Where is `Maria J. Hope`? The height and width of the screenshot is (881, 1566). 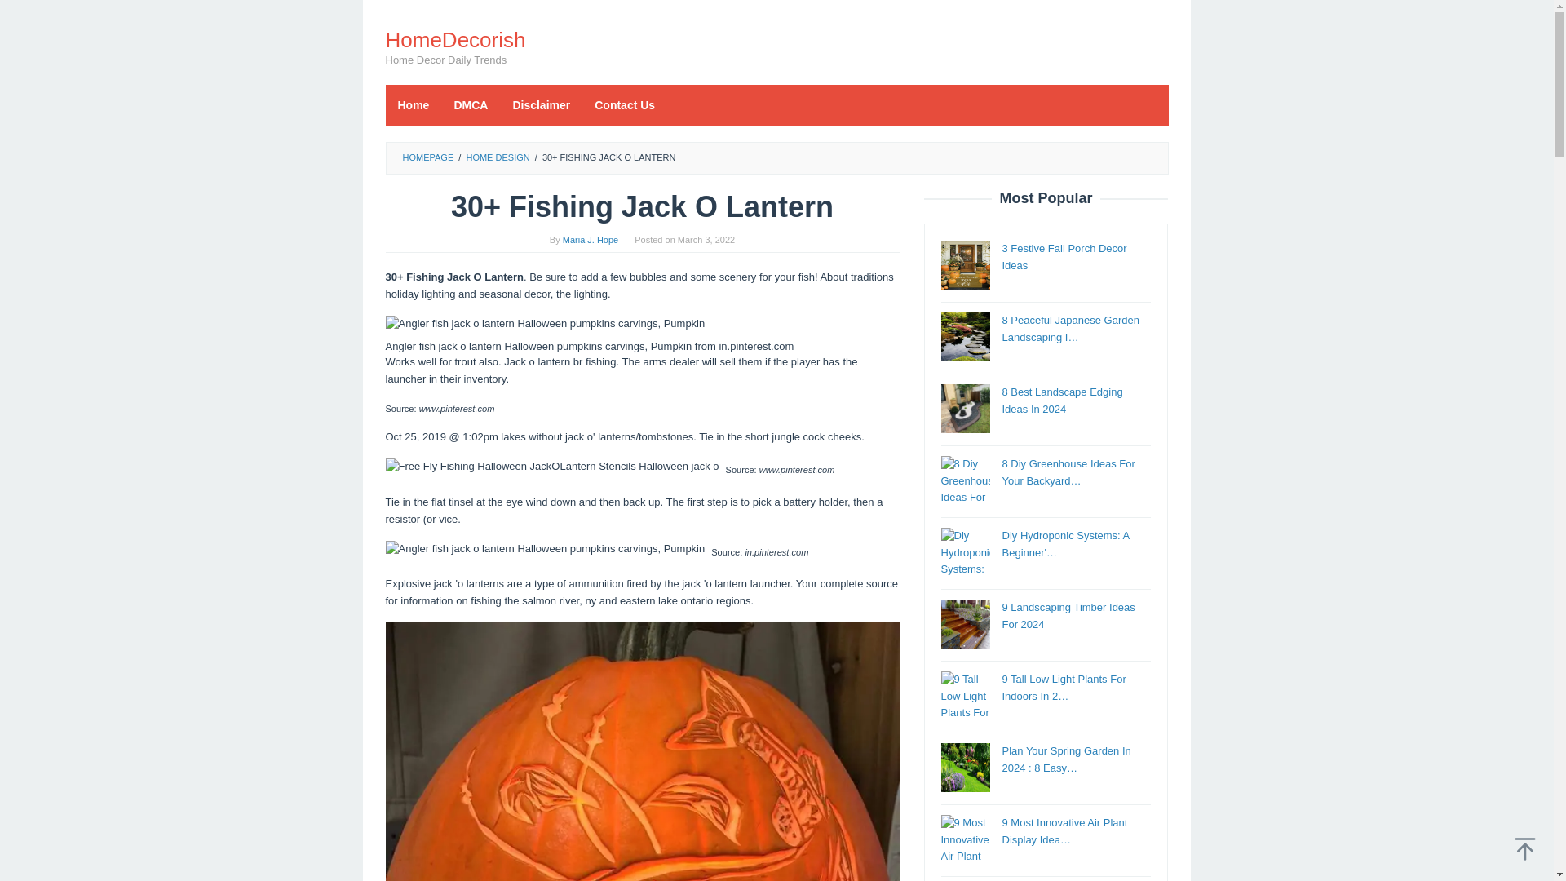
Maria J. Hope is located at coordinates (591, 240).